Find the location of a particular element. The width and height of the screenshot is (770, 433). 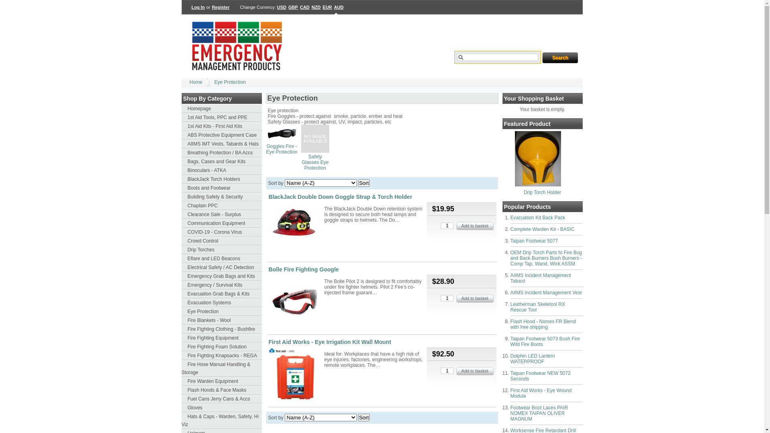

Emergency Grab Bags and Kits is located at coordinates (221, 276).